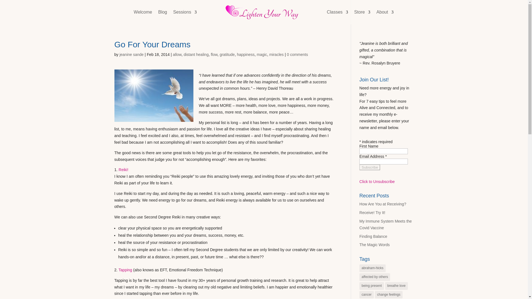 The height and width of the screenshot is (299, 532). Describe the element at coordinates (131, 55) in the screenshot. I see `Posts by jeanine sande` at that location.